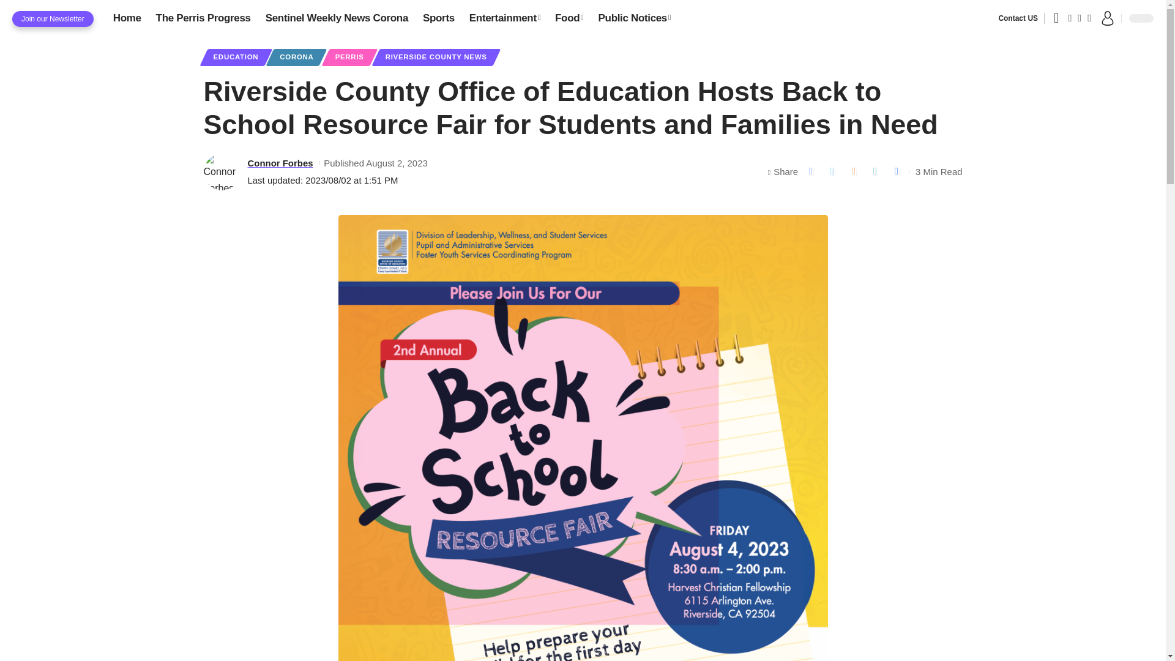 The image size is (1175, 661). What do you see at coordinates (569, 18) in the screenshot?
I see `Food` at bounding box center [569, 18].